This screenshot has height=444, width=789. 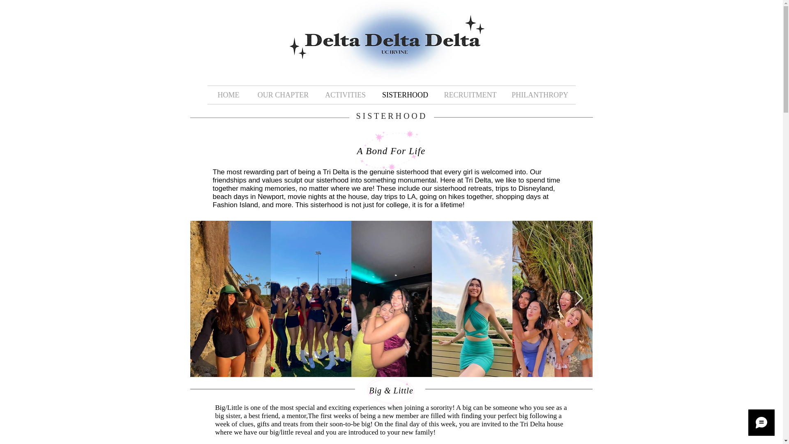 I want to click on ACTIVITIES, so click(x=345, y=95).